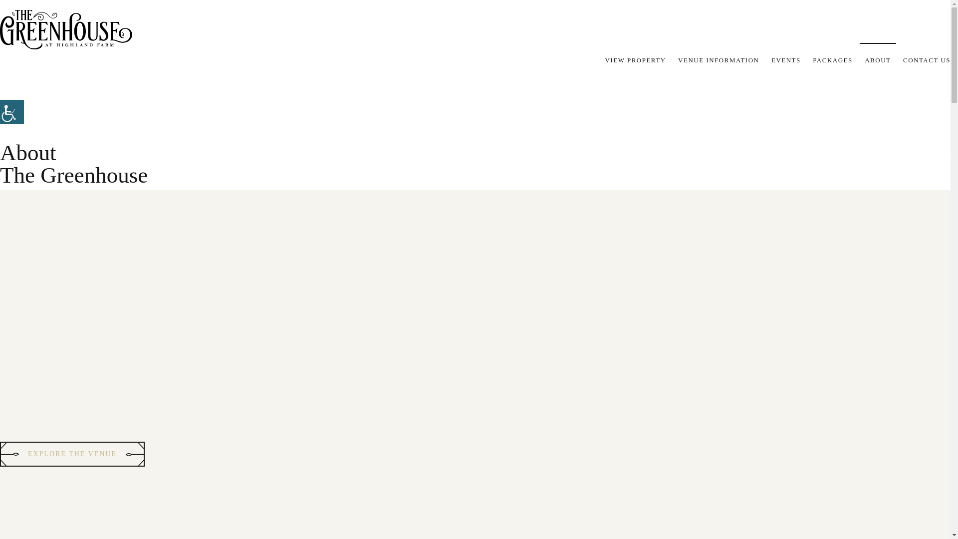 The width and height of the screenshot is (958, 539). Describe the element at coordinates (718, 60) in the screenshot. I see `VENUE INFORMATION` at that location.